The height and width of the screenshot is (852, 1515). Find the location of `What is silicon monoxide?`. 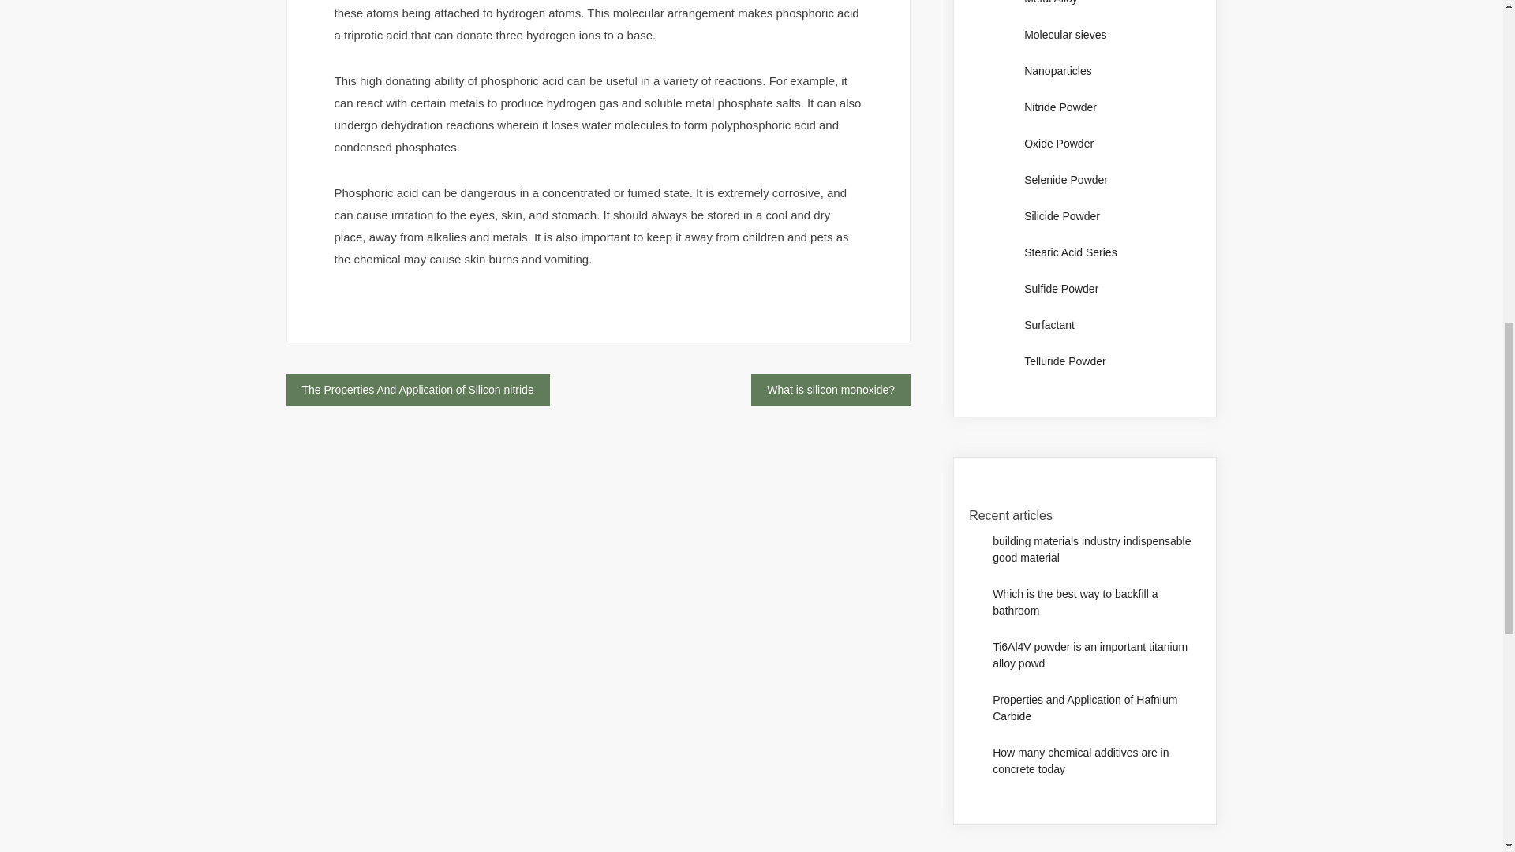

What is silicon monoxide? is located at coordinates (830, 390).